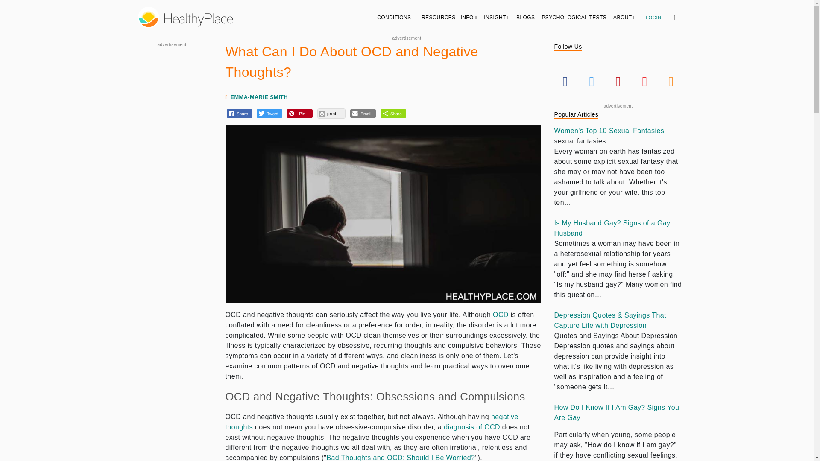  Describe the element at coordinates (449, 17) in the screenshot. I see `RESOURCES - INFO` at that location.